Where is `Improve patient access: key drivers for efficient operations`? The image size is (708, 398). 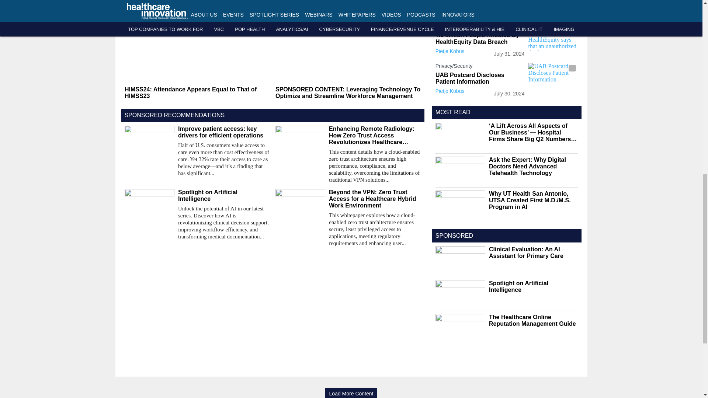 Improve patient access: key drivers for efficient operations is located at coordinates (223, 132).